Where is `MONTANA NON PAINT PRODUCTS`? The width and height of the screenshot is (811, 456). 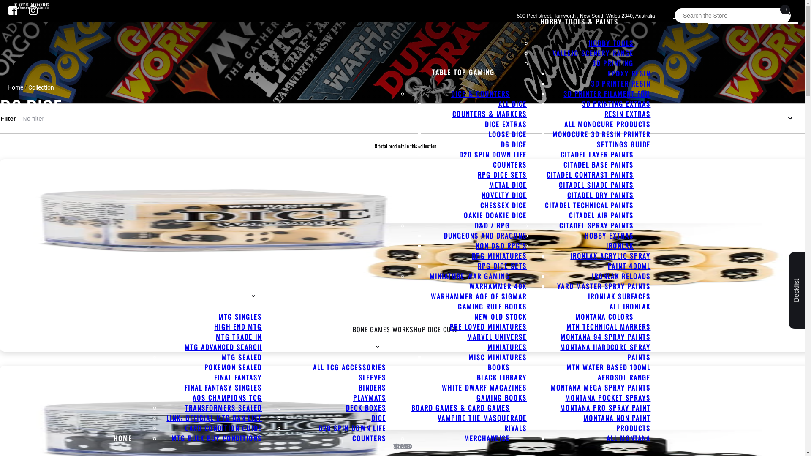
MONTANA NON PAINT PRODUCTS is located at coordinates (617, 423).